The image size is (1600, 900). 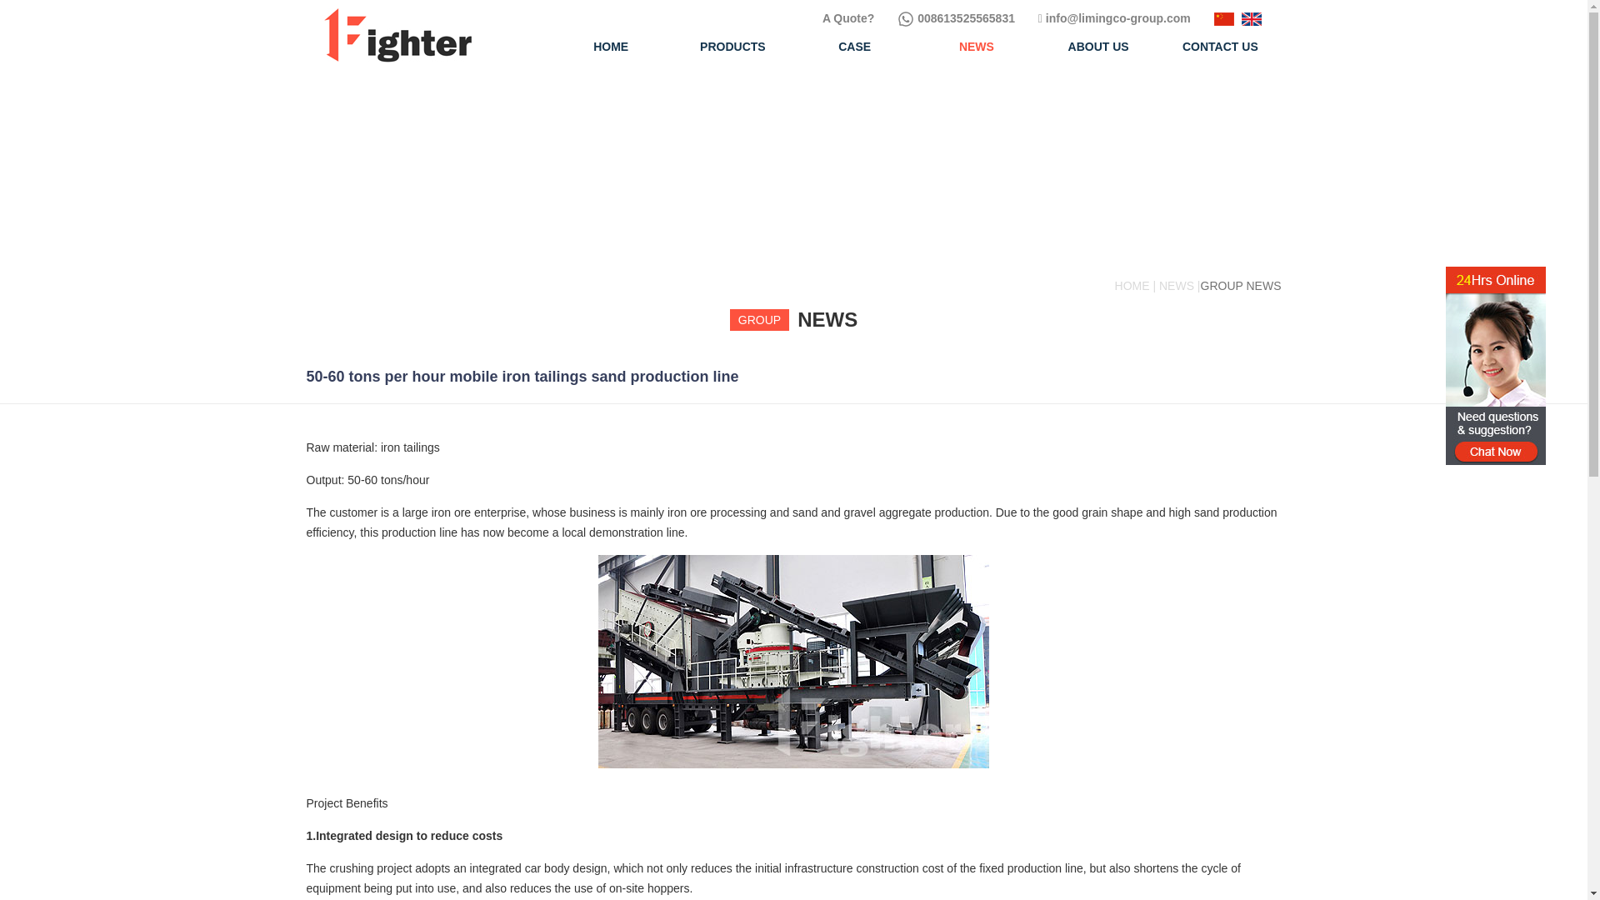 I want to click on HOME, so click(x=611, y=43).